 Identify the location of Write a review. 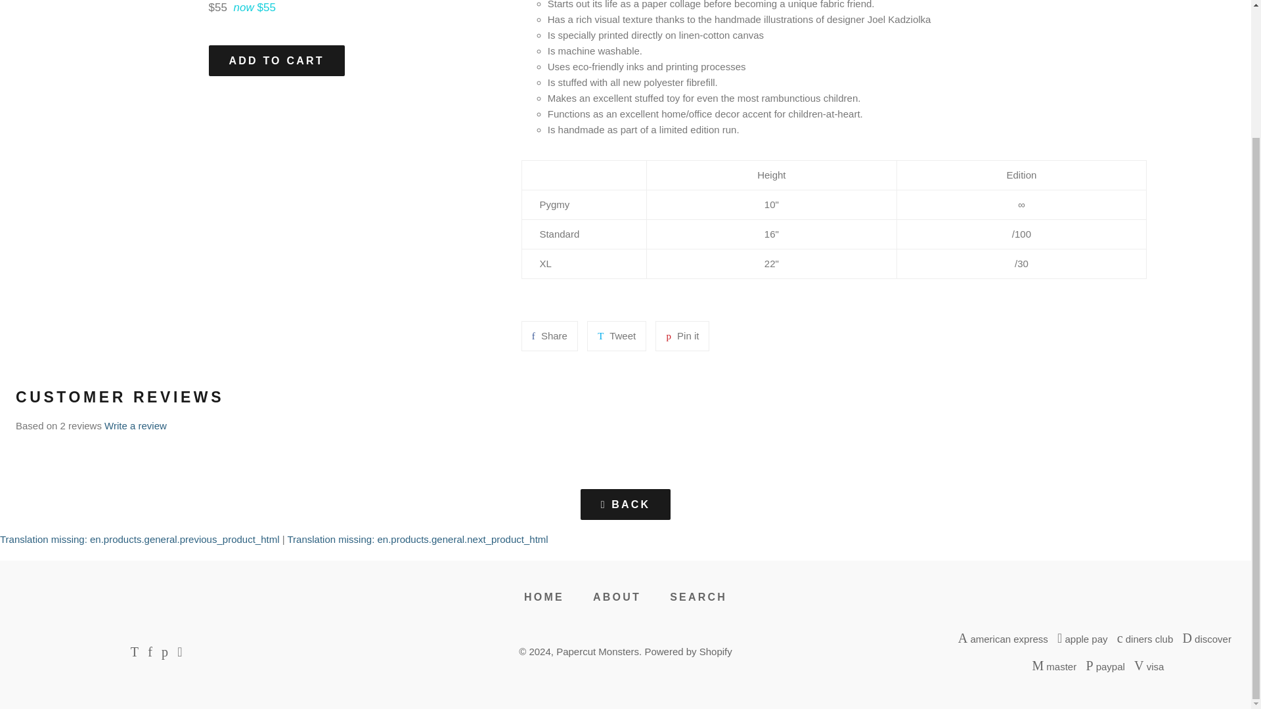
(598, 651).